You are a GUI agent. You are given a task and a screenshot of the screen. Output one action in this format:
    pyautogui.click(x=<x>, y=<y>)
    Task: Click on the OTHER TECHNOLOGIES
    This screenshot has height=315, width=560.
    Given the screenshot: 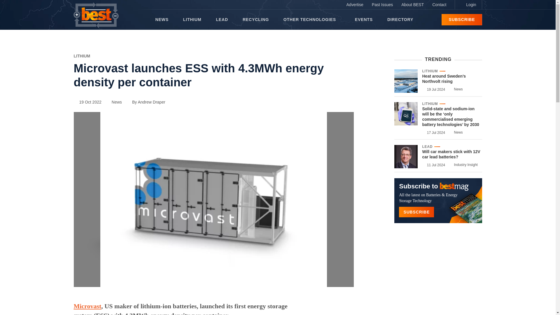 What is the action you would take?
    pyautogui.click(x=311, y=20)
    